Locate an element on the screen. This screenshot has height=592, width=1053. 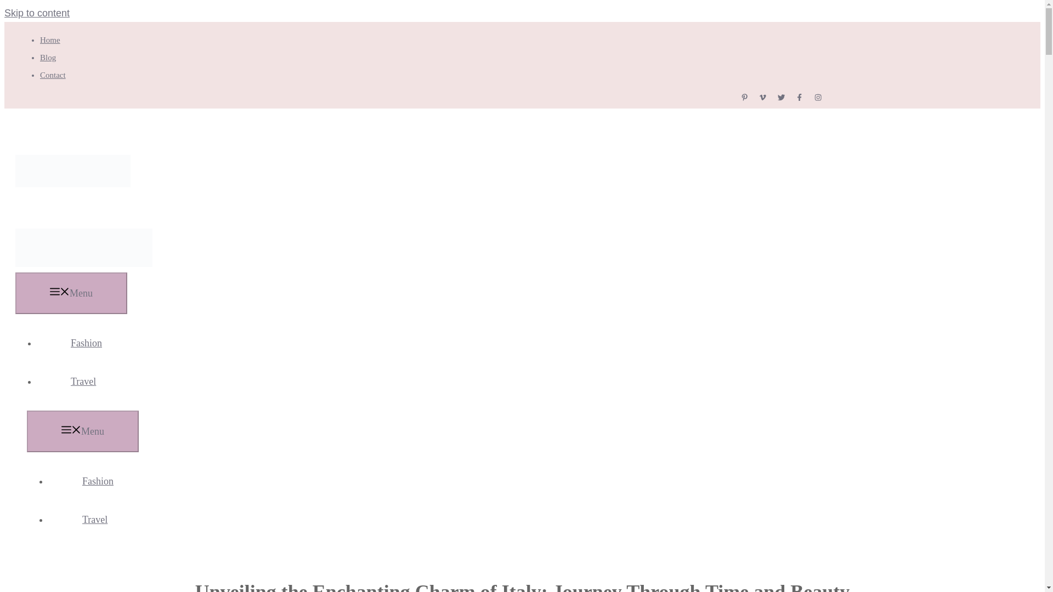
Menu is located at coordinates (71, 293).